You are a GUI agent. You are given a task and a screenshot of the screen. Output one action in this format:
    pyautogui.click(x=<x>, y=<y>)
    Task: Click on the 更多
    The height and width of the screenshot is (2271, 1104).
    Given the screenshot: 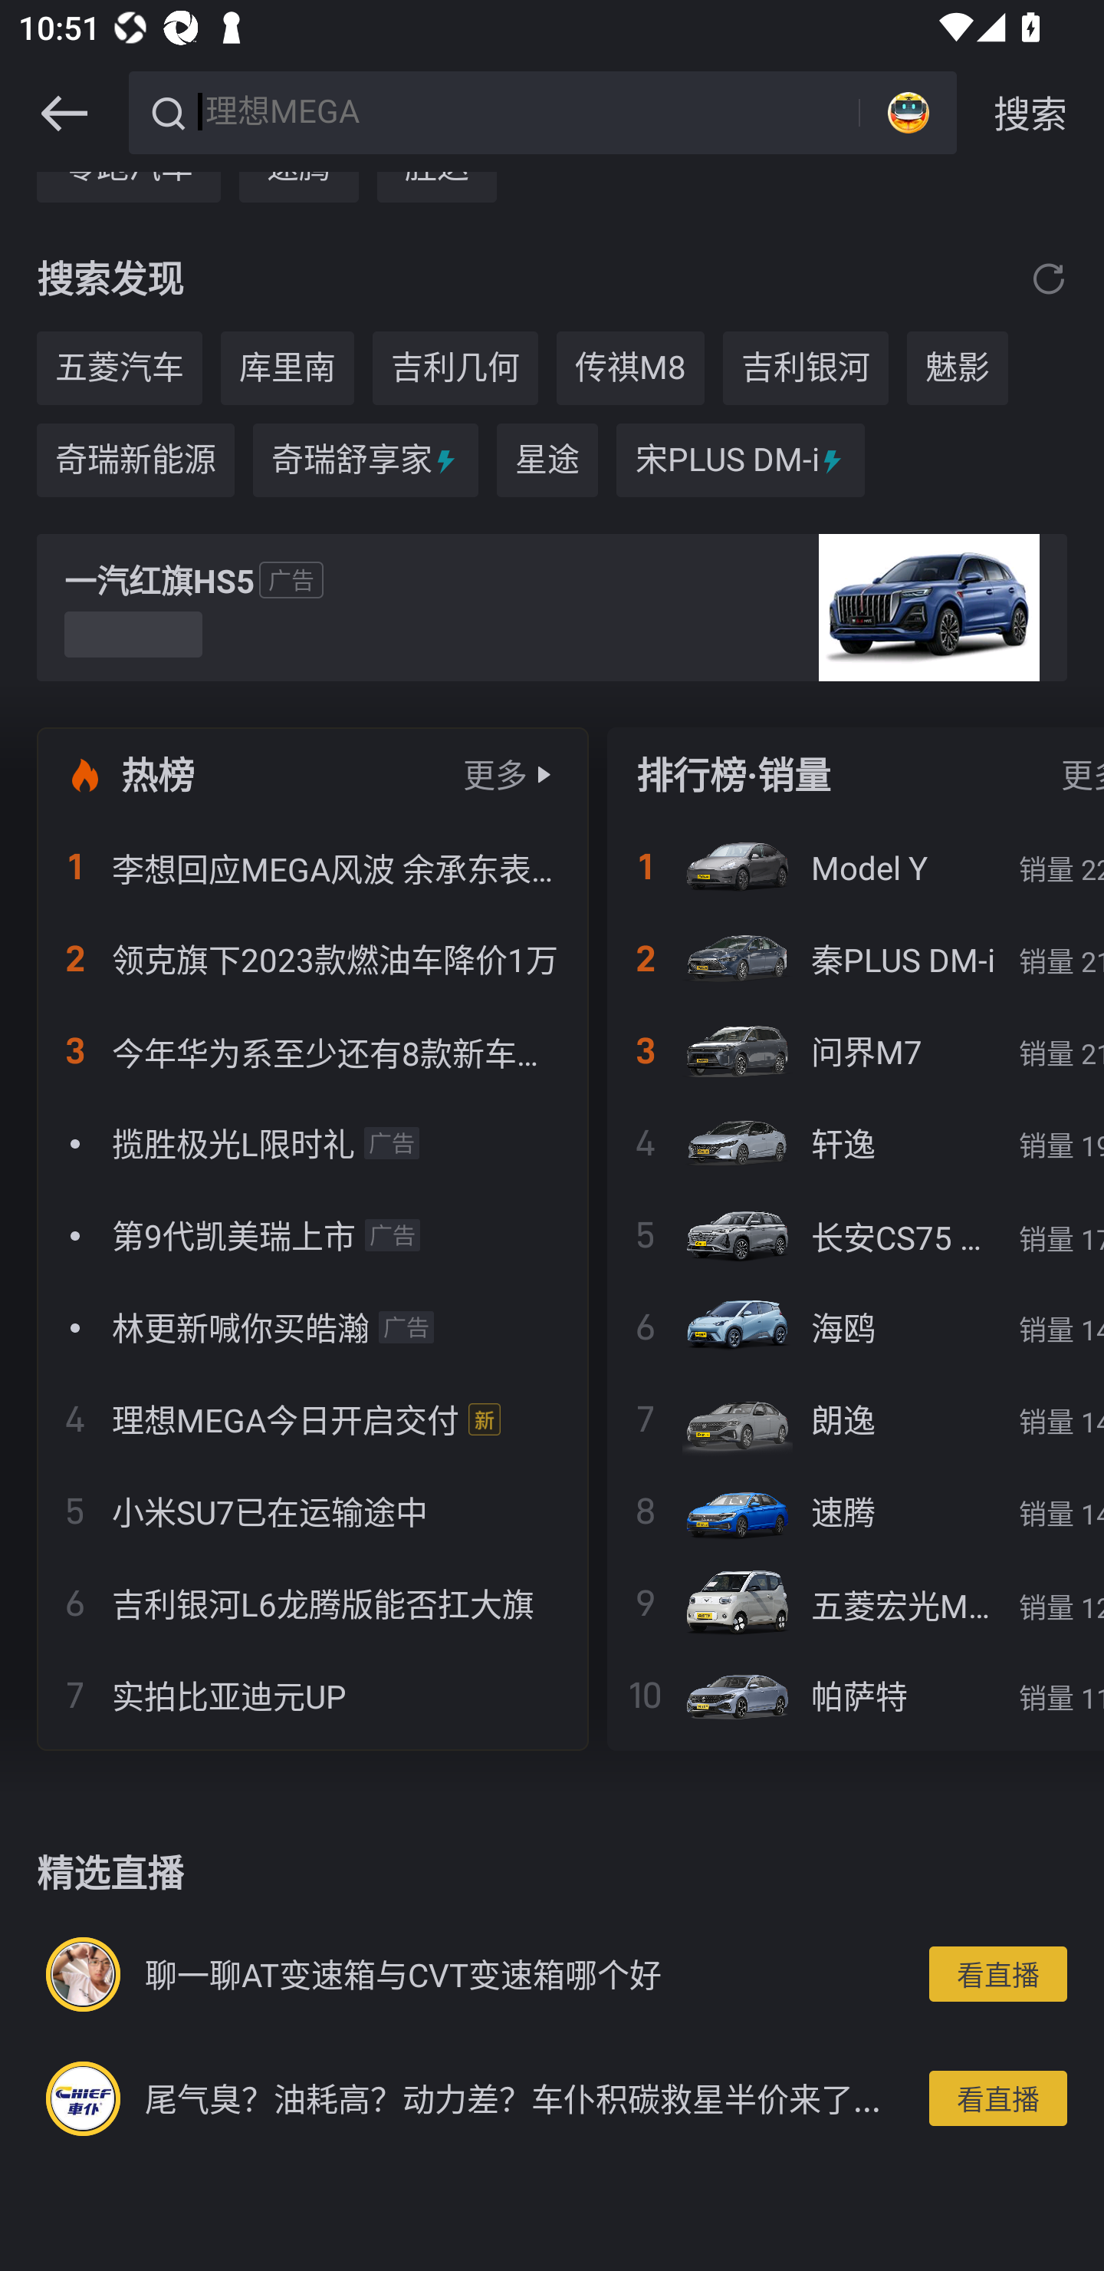 What is the action you would take?
    pyautogui.click(x=495, y=773)
    